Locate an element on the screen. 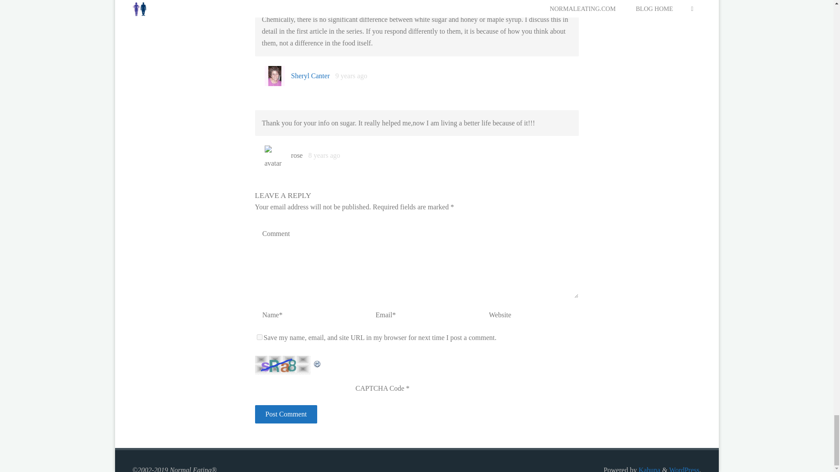  yes is located at coordinates (259, 337).